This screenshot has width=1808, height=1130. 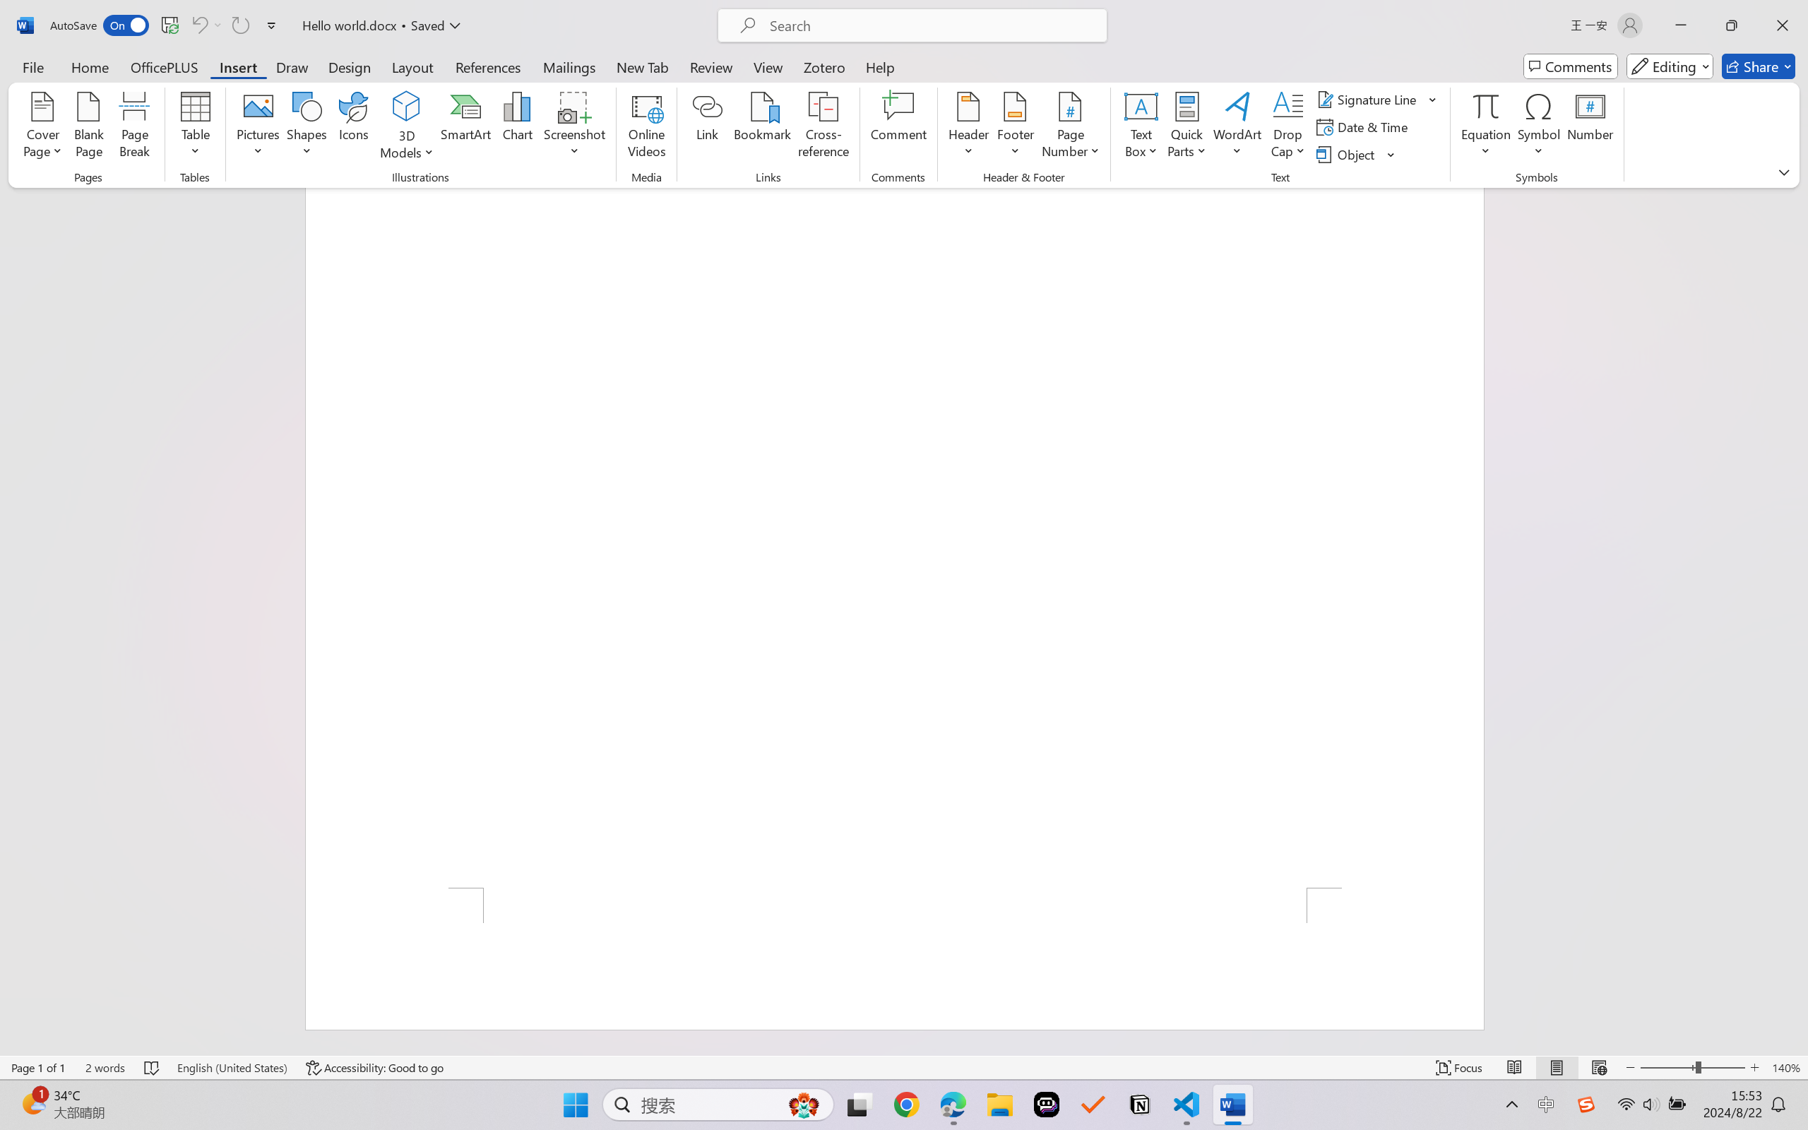 What do you see at coordinates (169, 25) in the screenshot?
I see `Save` at bounding box center [169, 25].